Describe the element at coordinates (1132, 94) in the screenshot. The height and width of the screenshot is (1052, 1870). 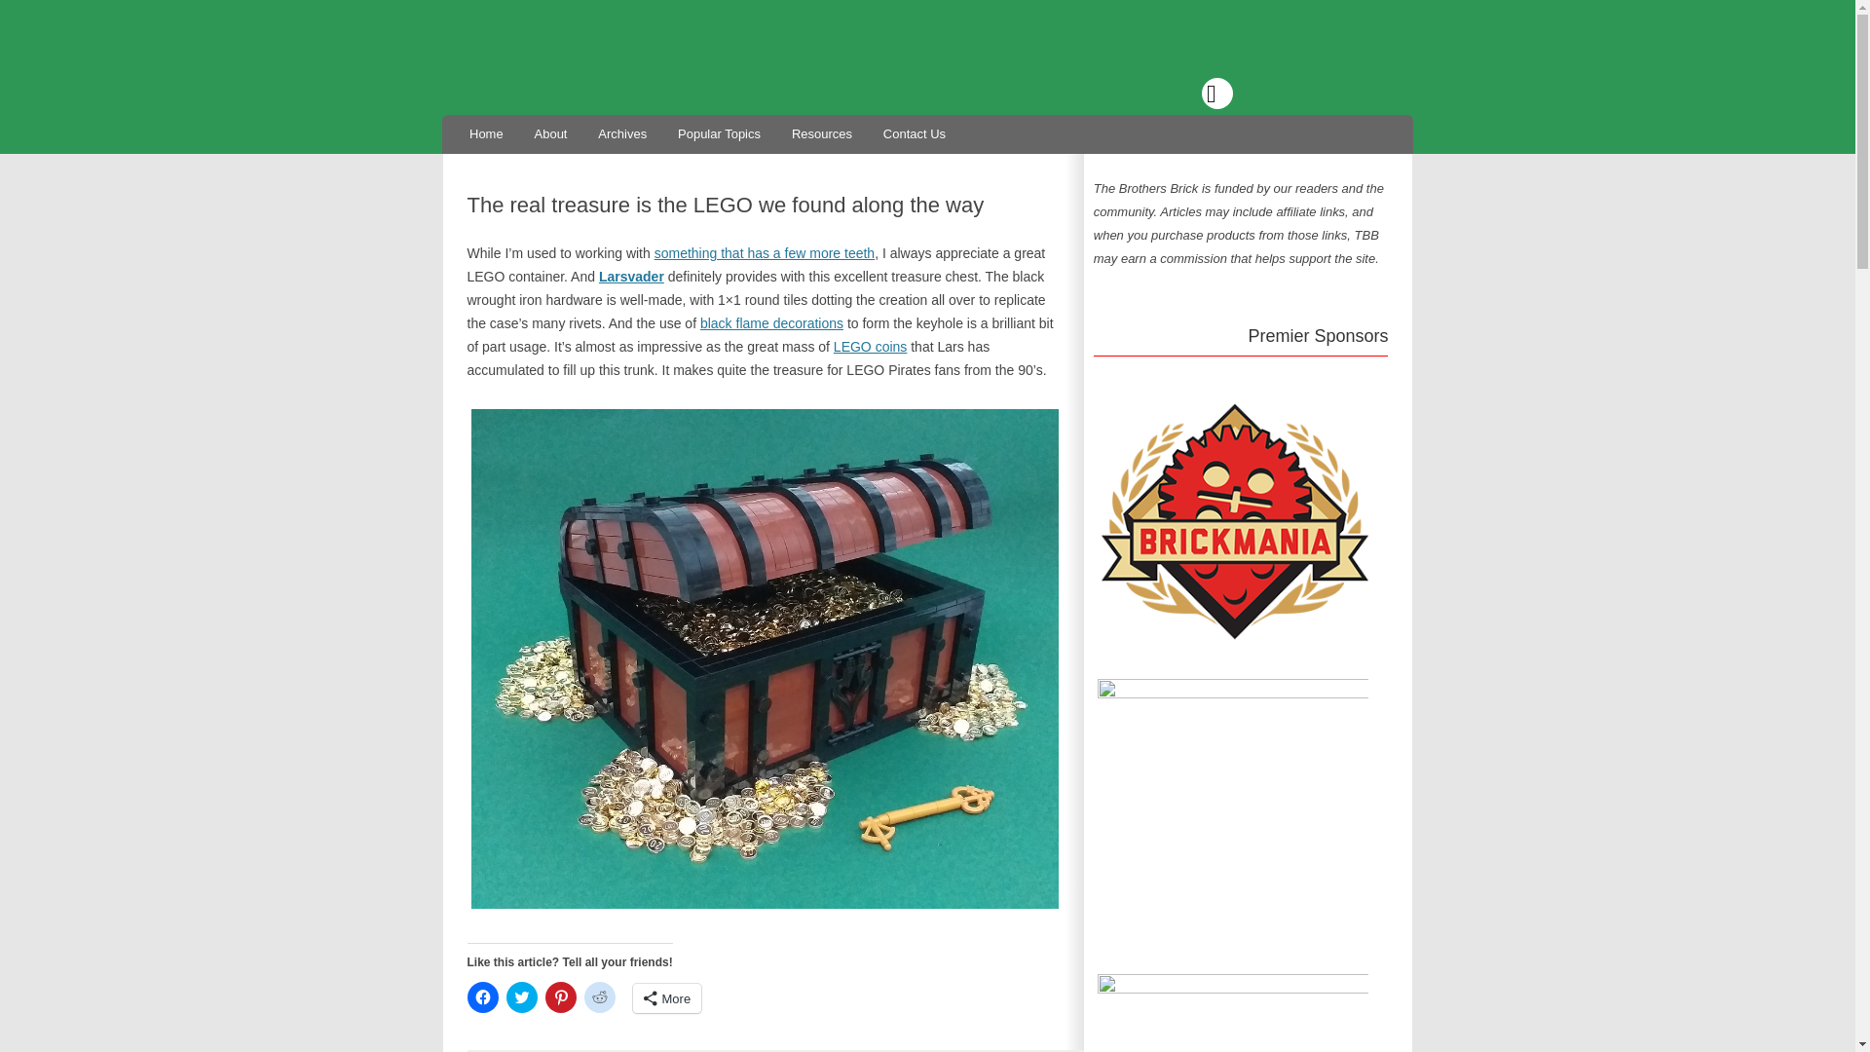
I see `Facebook` at that location.